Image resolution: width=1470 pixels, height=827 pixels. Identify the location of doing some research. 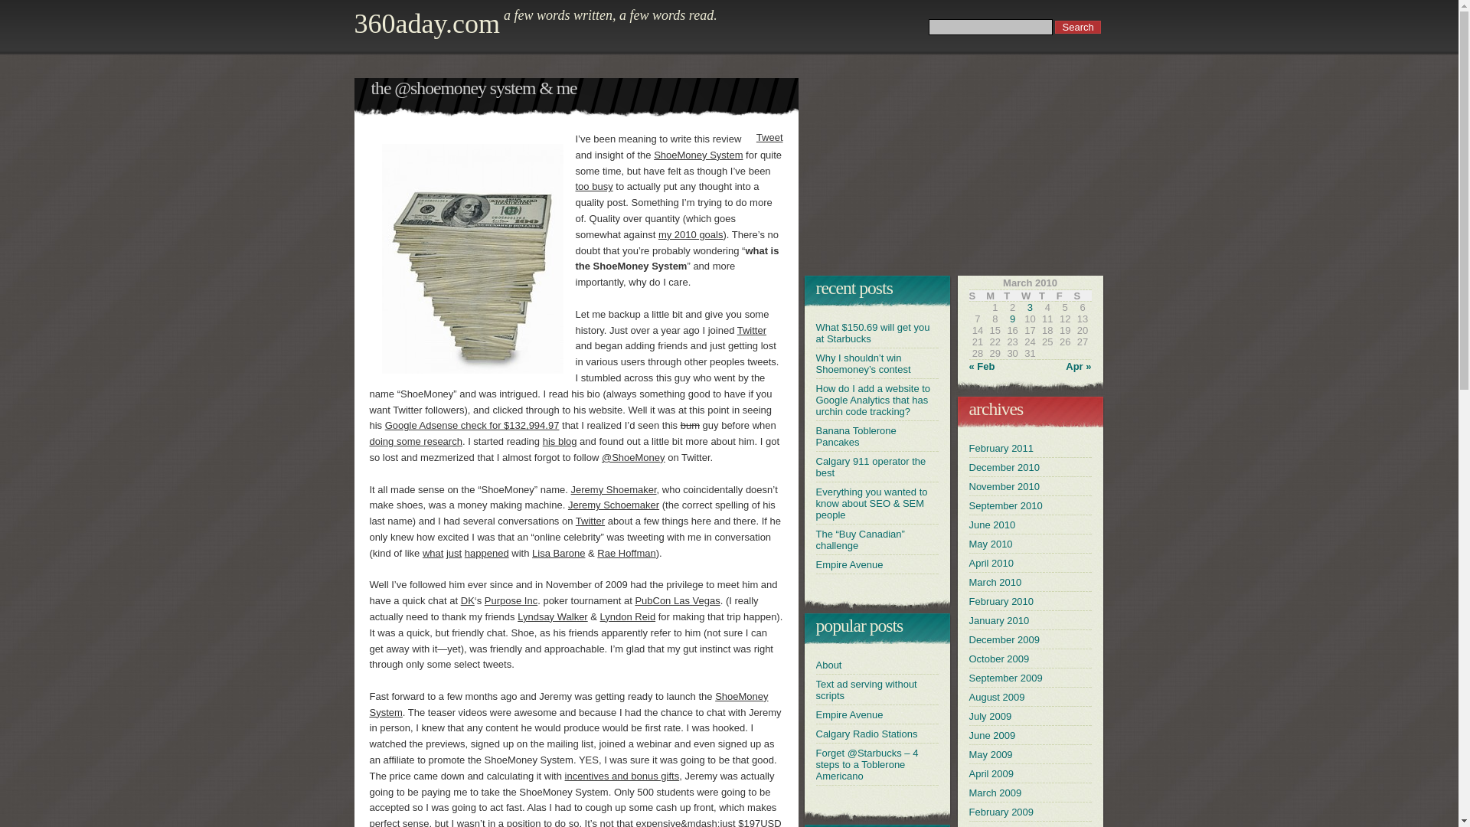
(415, 441).